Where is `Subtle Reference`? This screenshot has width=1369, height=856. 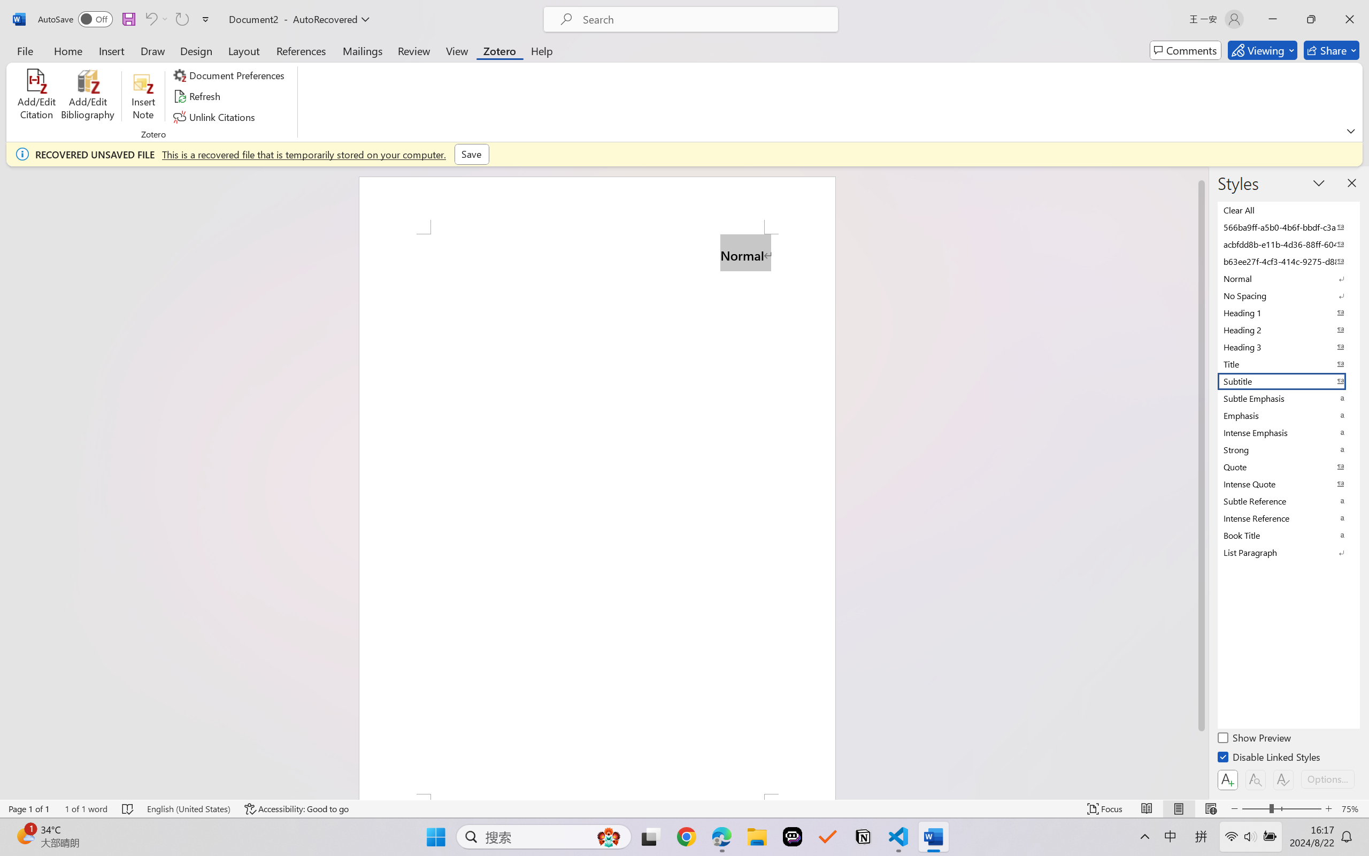 Subtle Reference is located at coordinates (1288, 501).